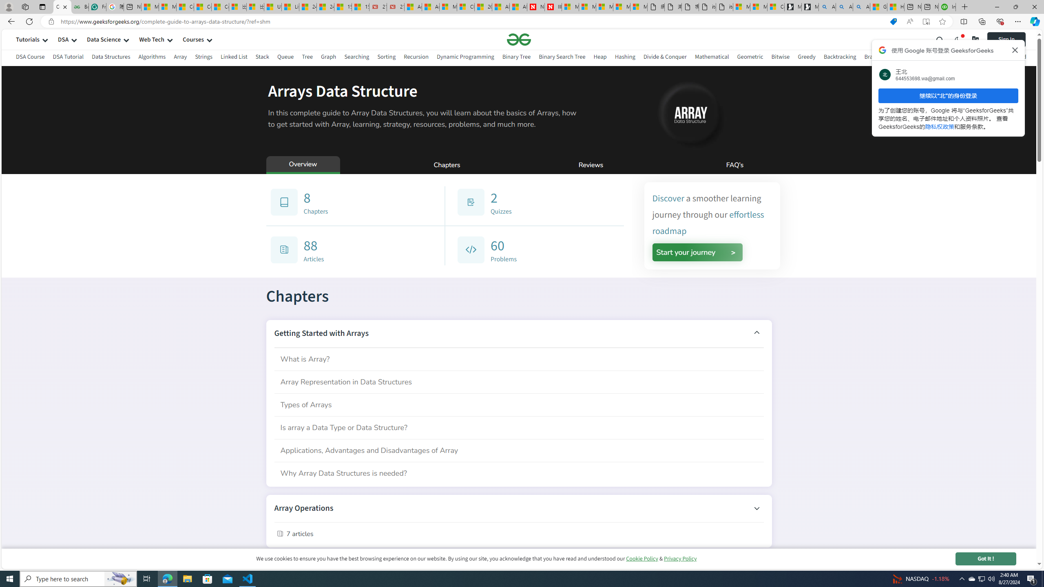 This screenshot has width=1044, height=587. What do you see at coordinates (697, 252) in the screenshot?
I see `Start your journey >` at bounding box center [697, 252].